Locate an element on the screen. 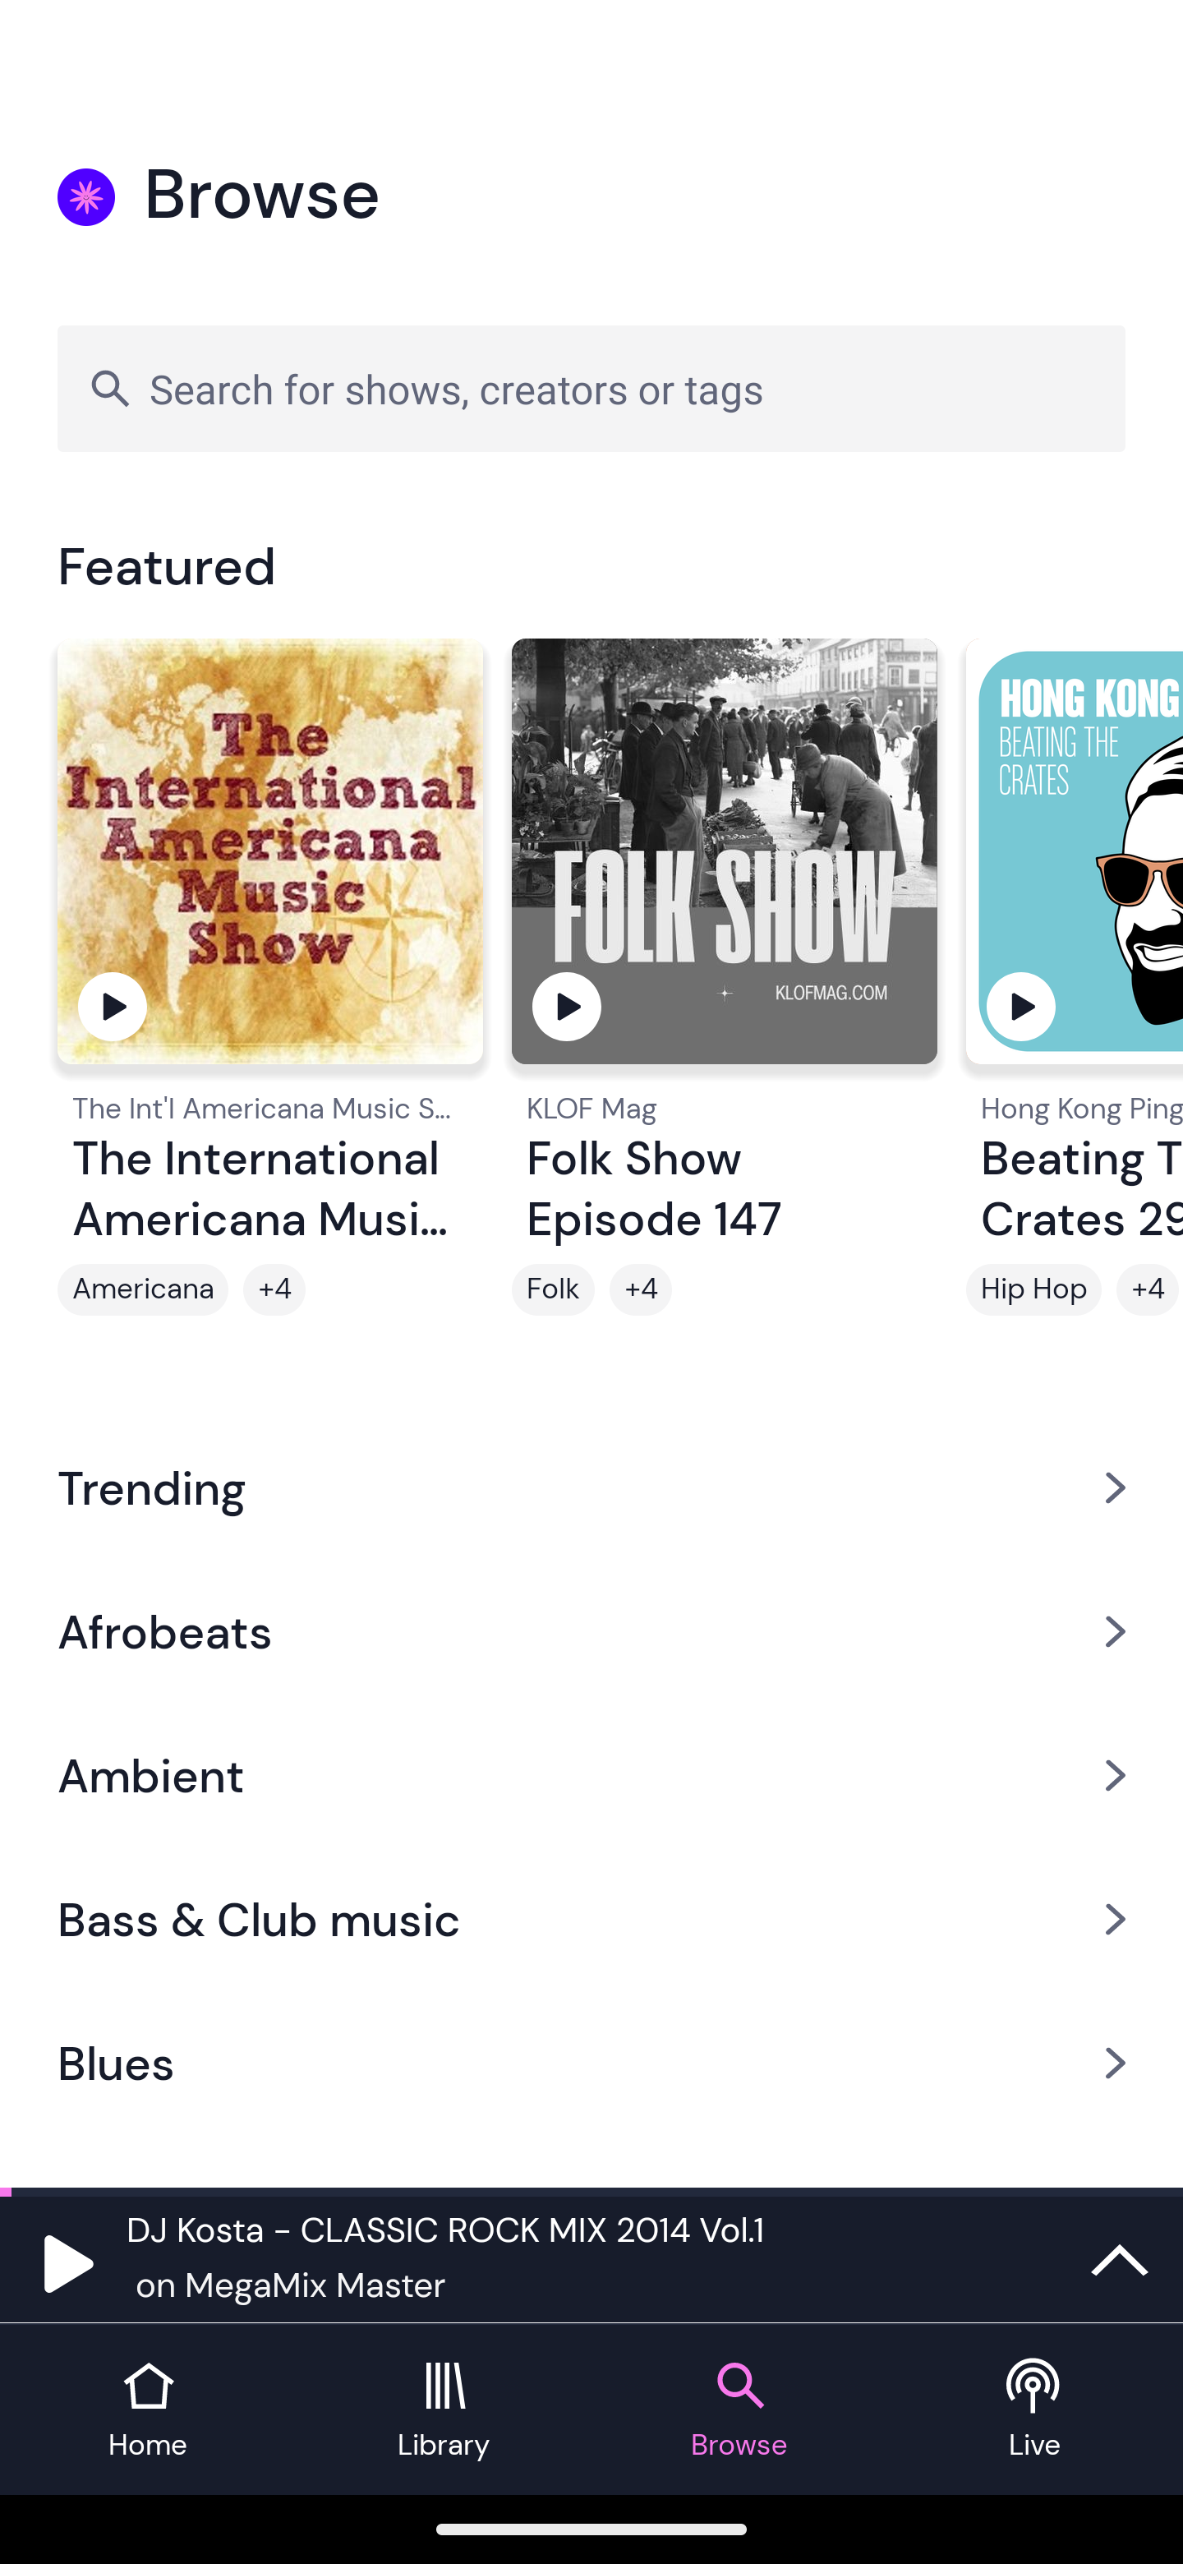 The image size is (1183, 2564). Americana is located at coordinates (143, 1289).